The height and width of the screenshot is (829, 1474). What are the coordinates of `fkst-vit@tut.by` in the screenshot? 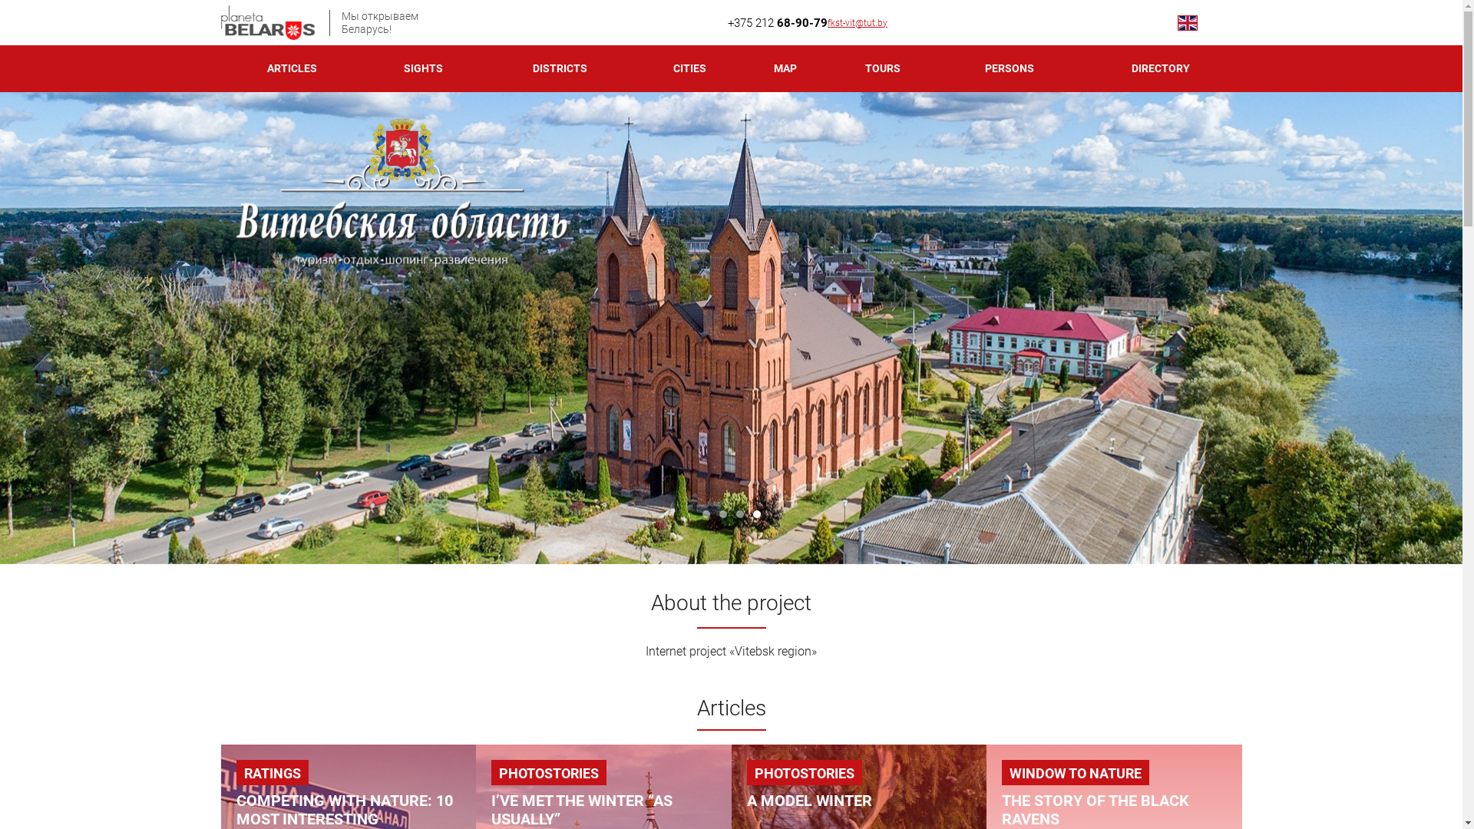 It's located at (858, 22).